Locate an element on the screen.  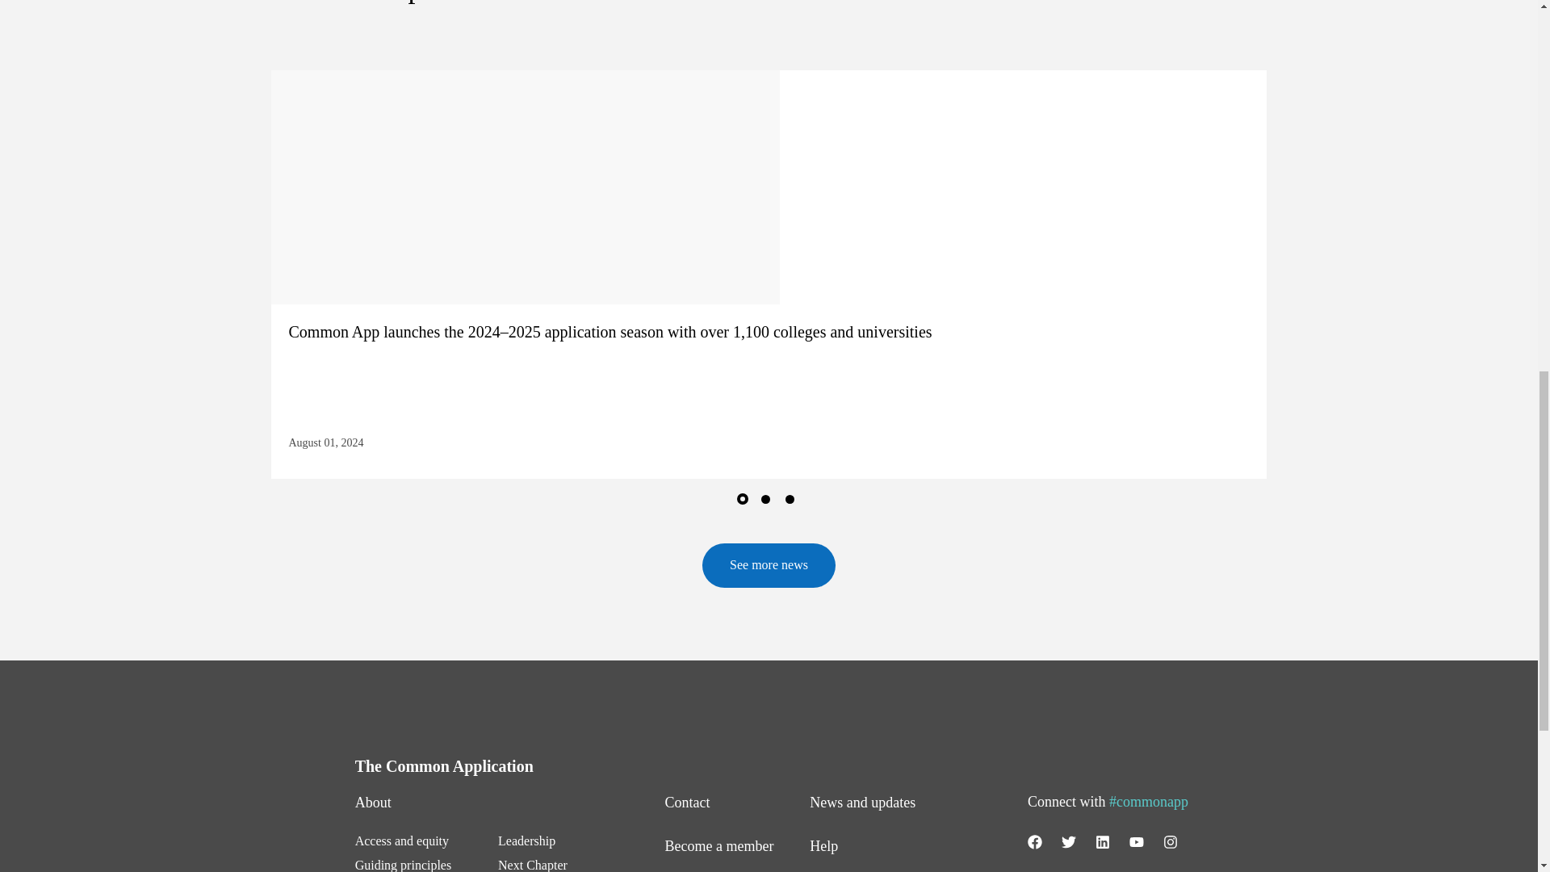
Twitter icon is located at coordinates (1069, 841).